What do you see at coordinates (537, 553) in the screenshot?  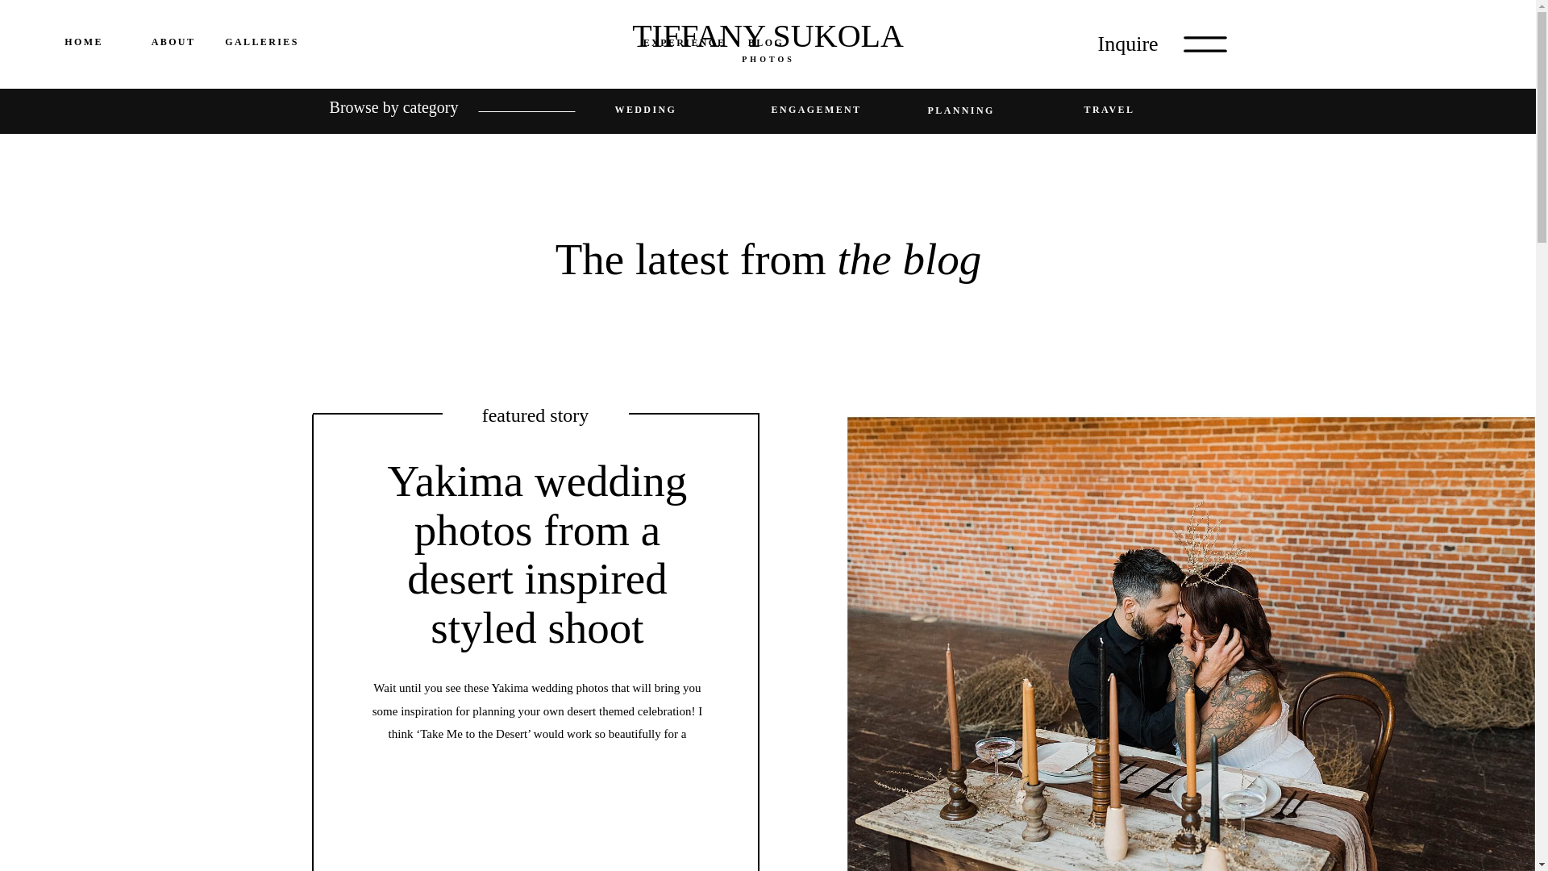 I see `Yakima wedding photos from a desert inspired styled shoot` at bounding box center [537, 553].